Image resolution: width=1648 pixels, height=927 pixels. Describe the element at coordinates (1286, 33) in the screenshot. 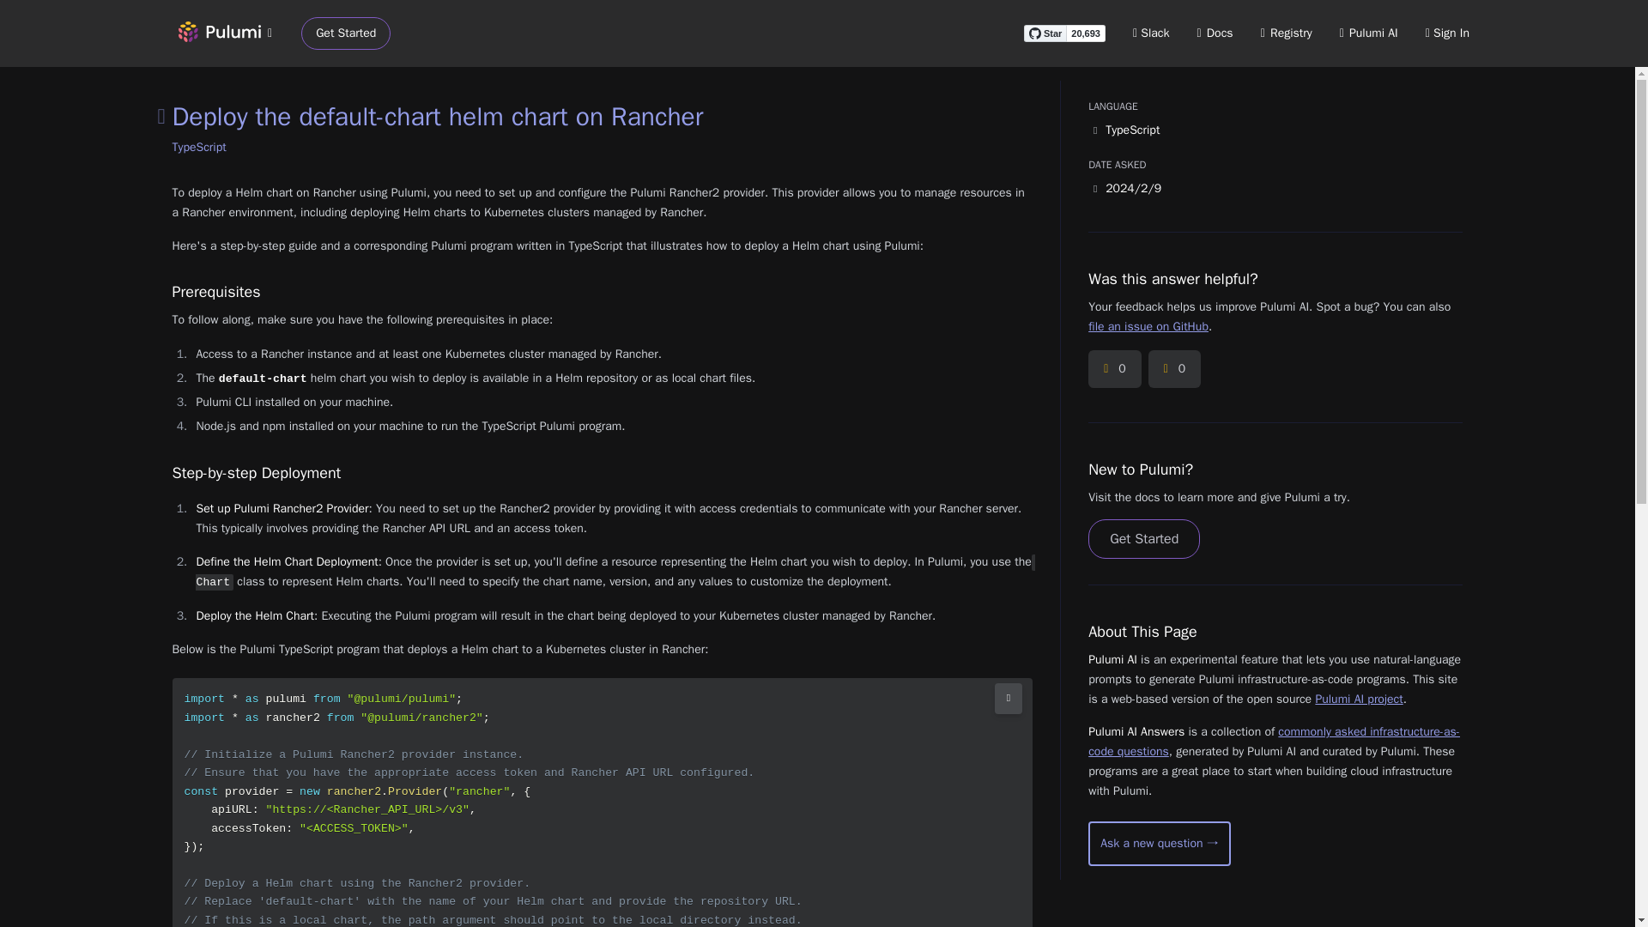

I see `Registry` at that location.